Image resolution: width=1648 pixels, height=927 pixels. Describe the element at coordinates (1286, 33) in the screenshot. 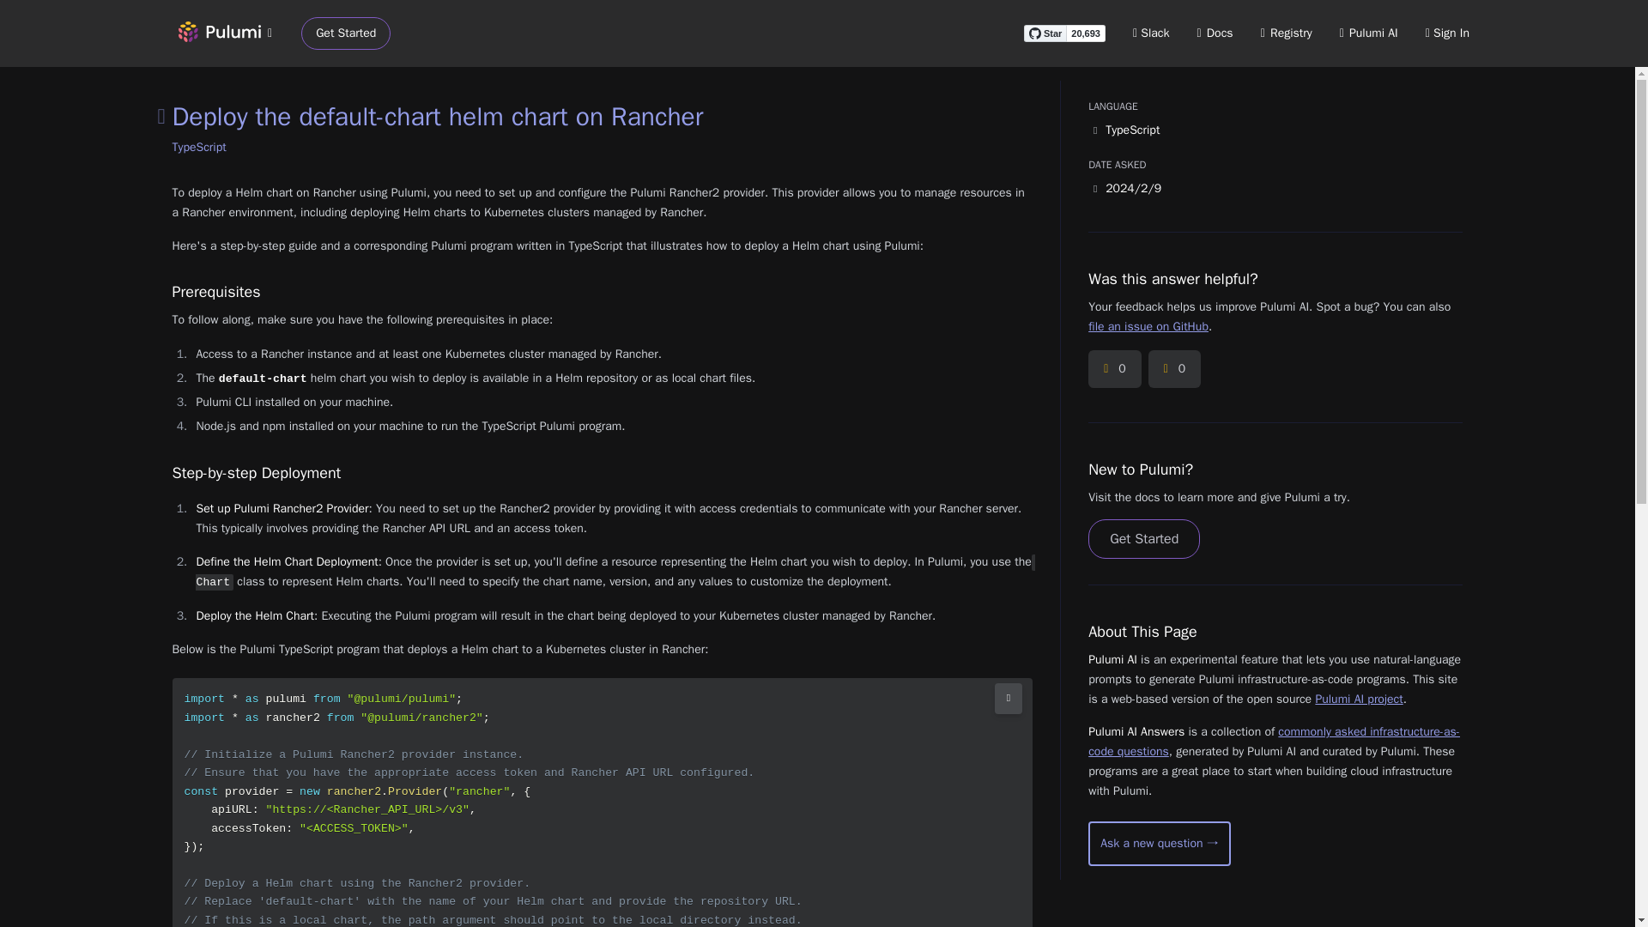

I see `Registry` at that location.